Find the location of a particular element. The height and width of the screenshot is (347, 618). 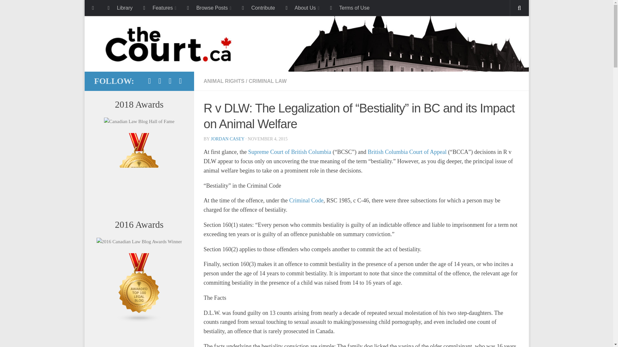

Supreme Court of British Columbia is located at coordinates (290, 152).